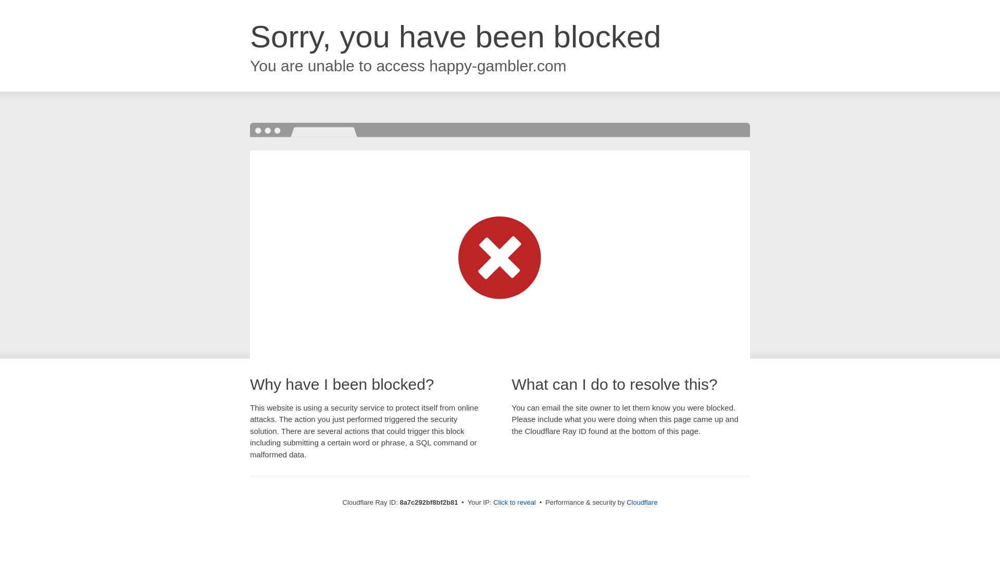 This screenshot has height=562, width=1000. I want to click on Cloudflare, so click(642, 502).